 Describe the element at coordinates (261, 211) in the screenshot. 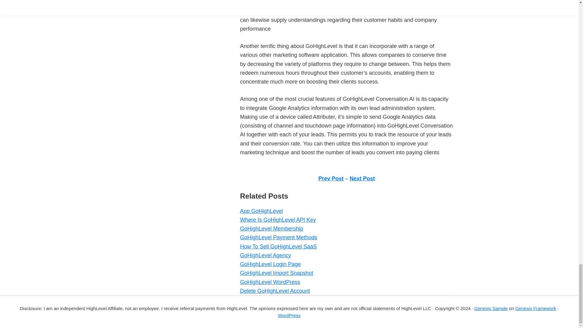

I see `App GoHighLevel` at that location.